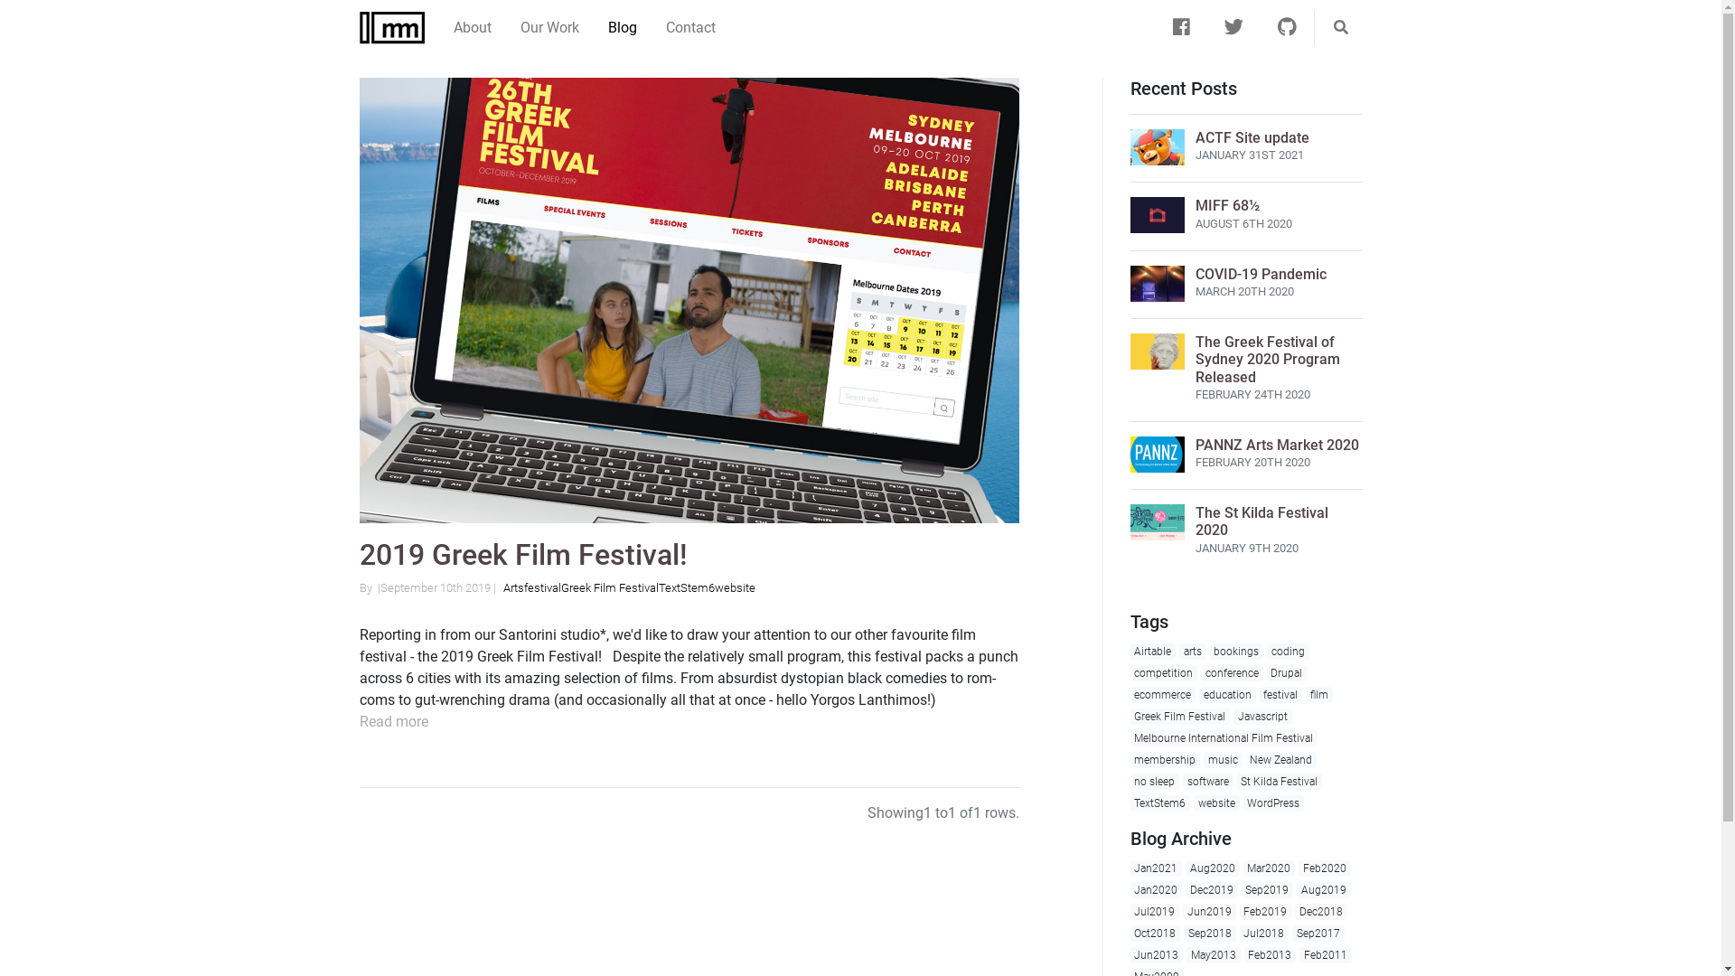 Image resolution: width=1735 pixels, height=976 pixels. I want to click on Melbourne International Film Festival, so click(1224, 738).